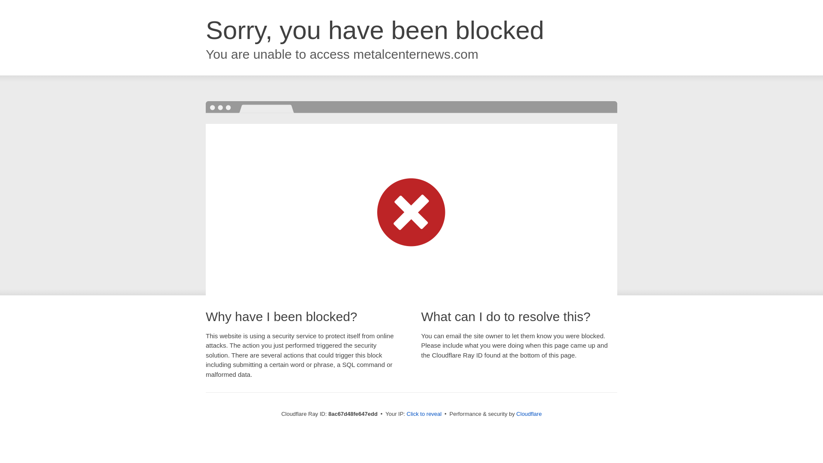  Describe the element at coordinates (529, 414) in the screenshot. I see `Cloudflare` at that location.